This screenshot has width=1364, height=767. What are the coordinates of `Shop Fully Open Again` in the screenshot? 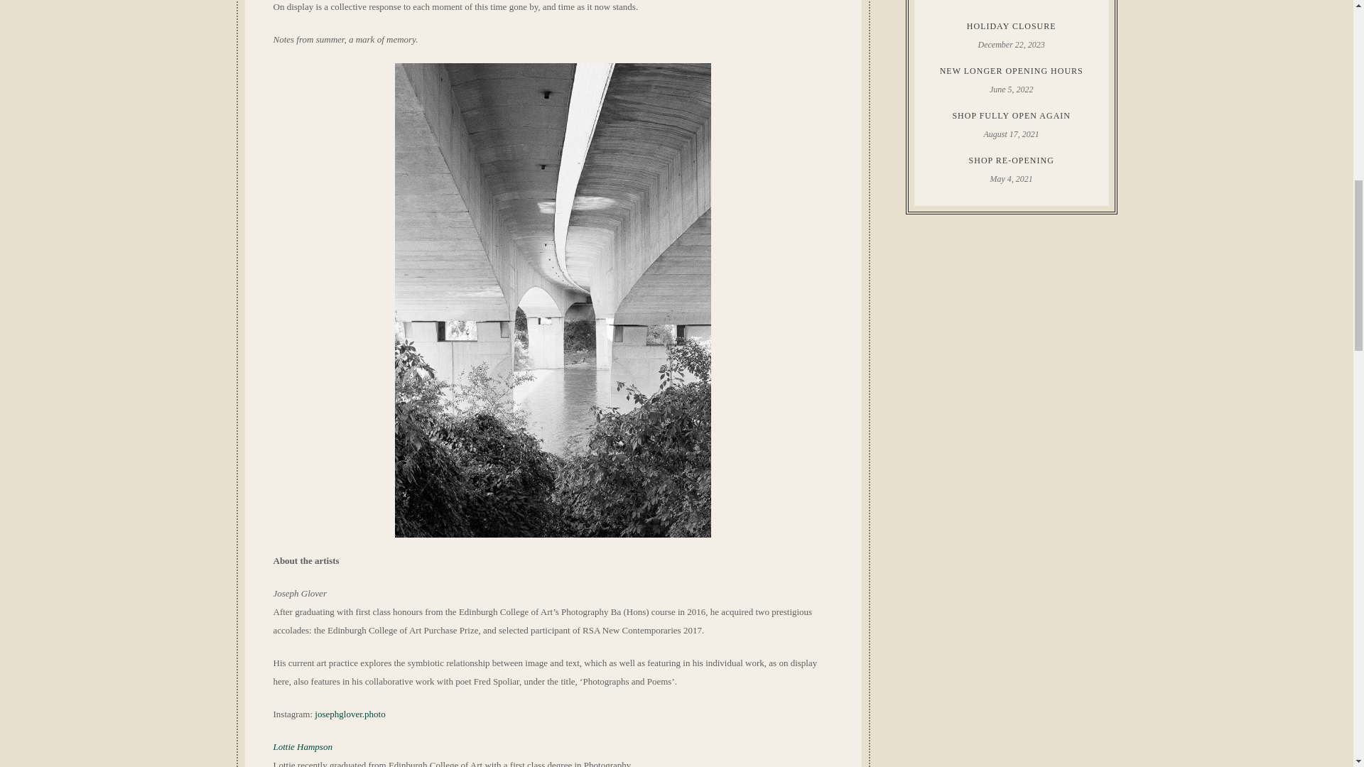 It's located at (1012, 115).